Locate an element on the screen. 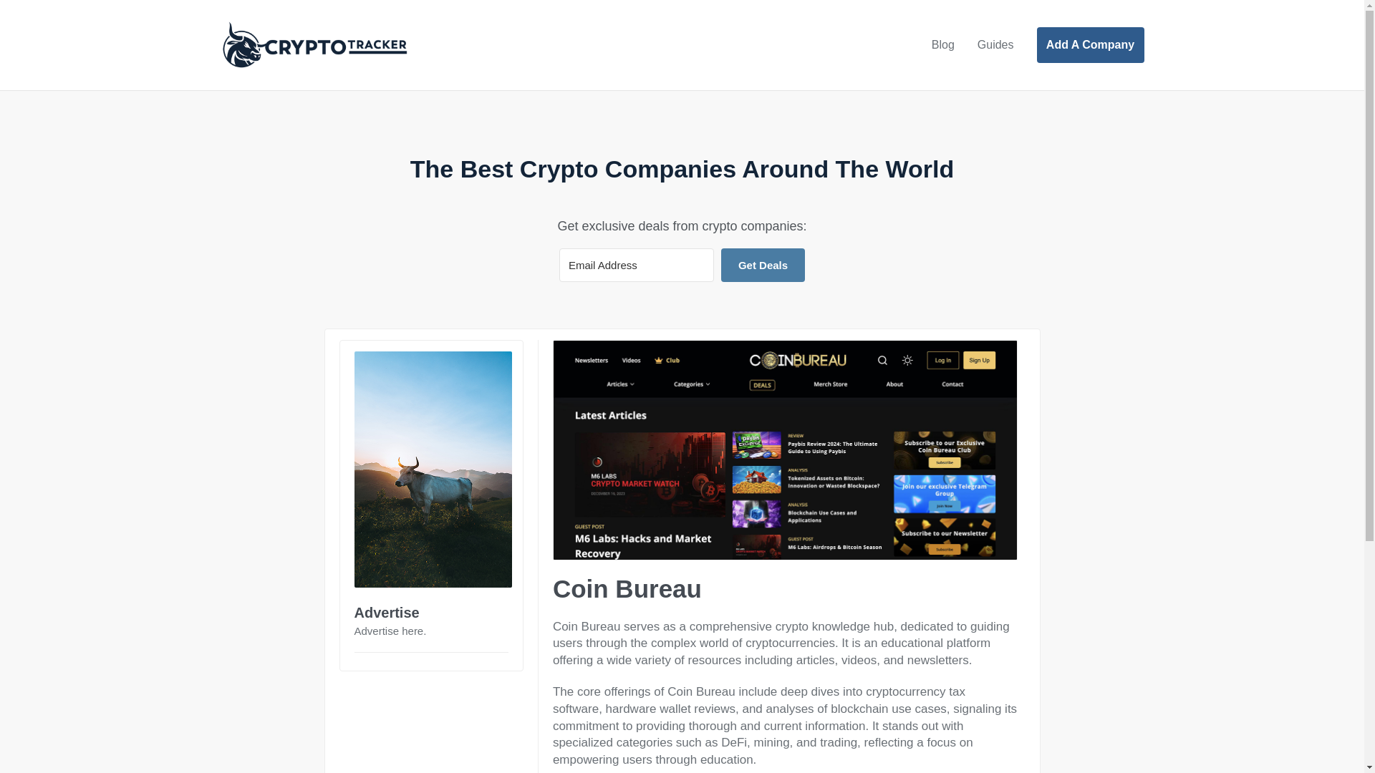 The image size is (1375, 773). Advertise is located at coordinates (386, 613).